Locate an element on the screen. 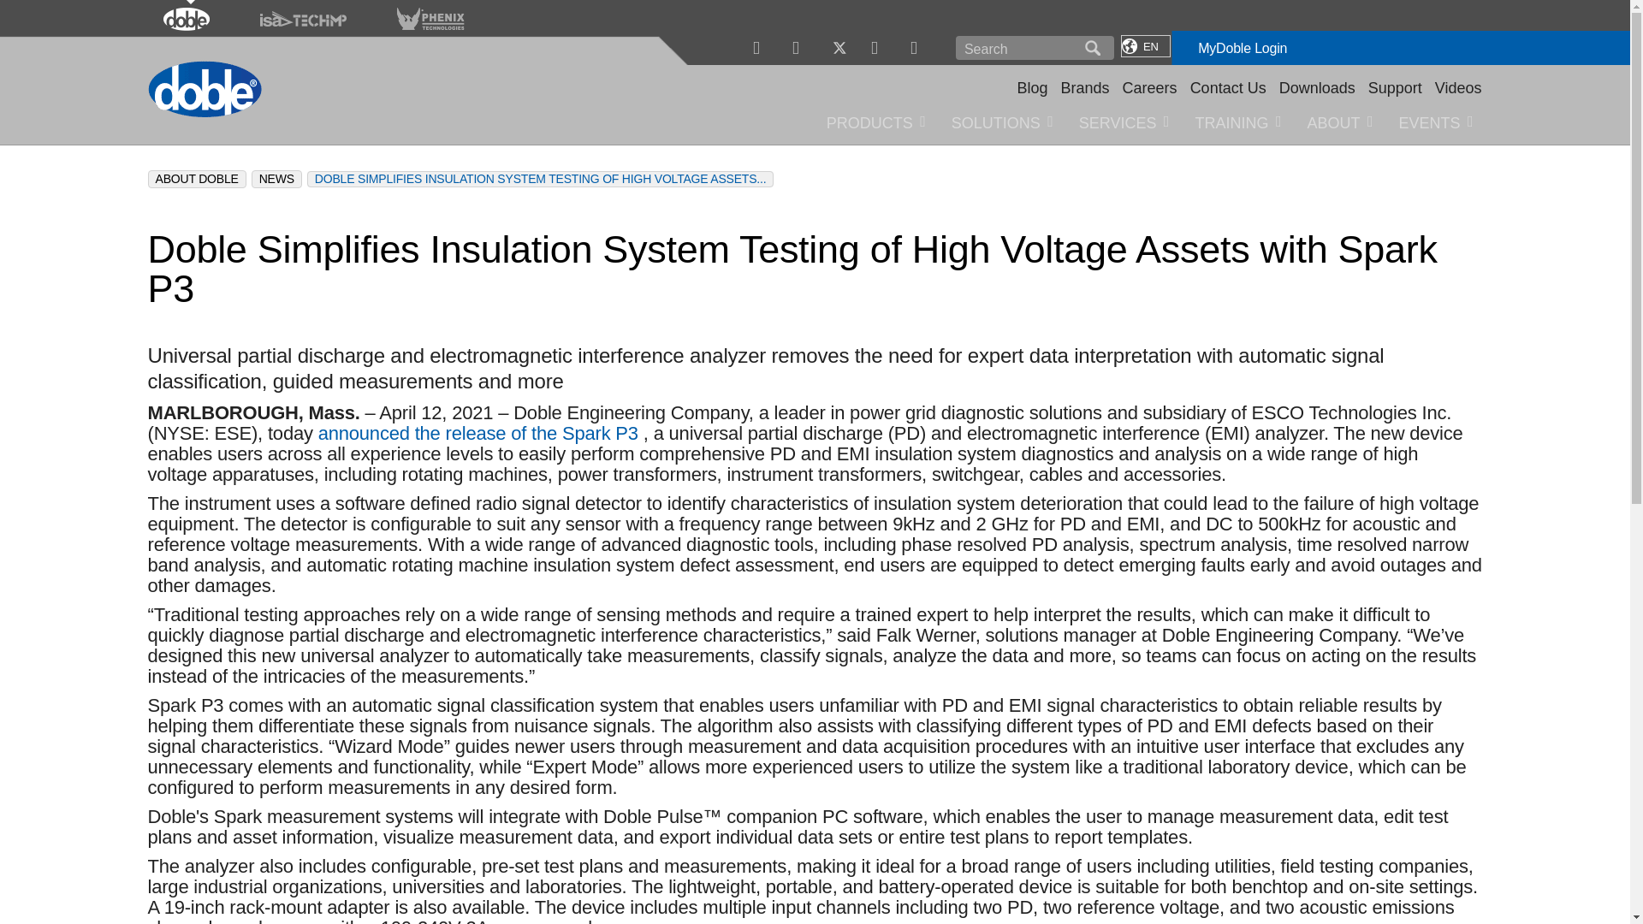 The height and width of the screenshot is (924, 1643). Doble Engineering Company is located at coordinates (204, 87).